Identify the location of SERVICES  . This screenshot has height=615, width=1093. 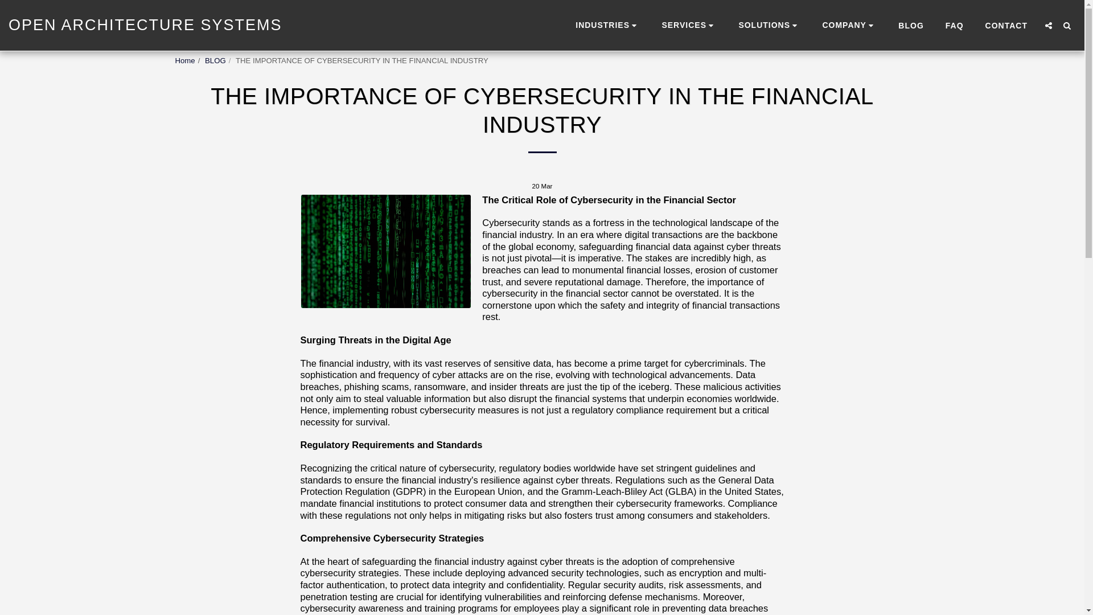
(689, 25).